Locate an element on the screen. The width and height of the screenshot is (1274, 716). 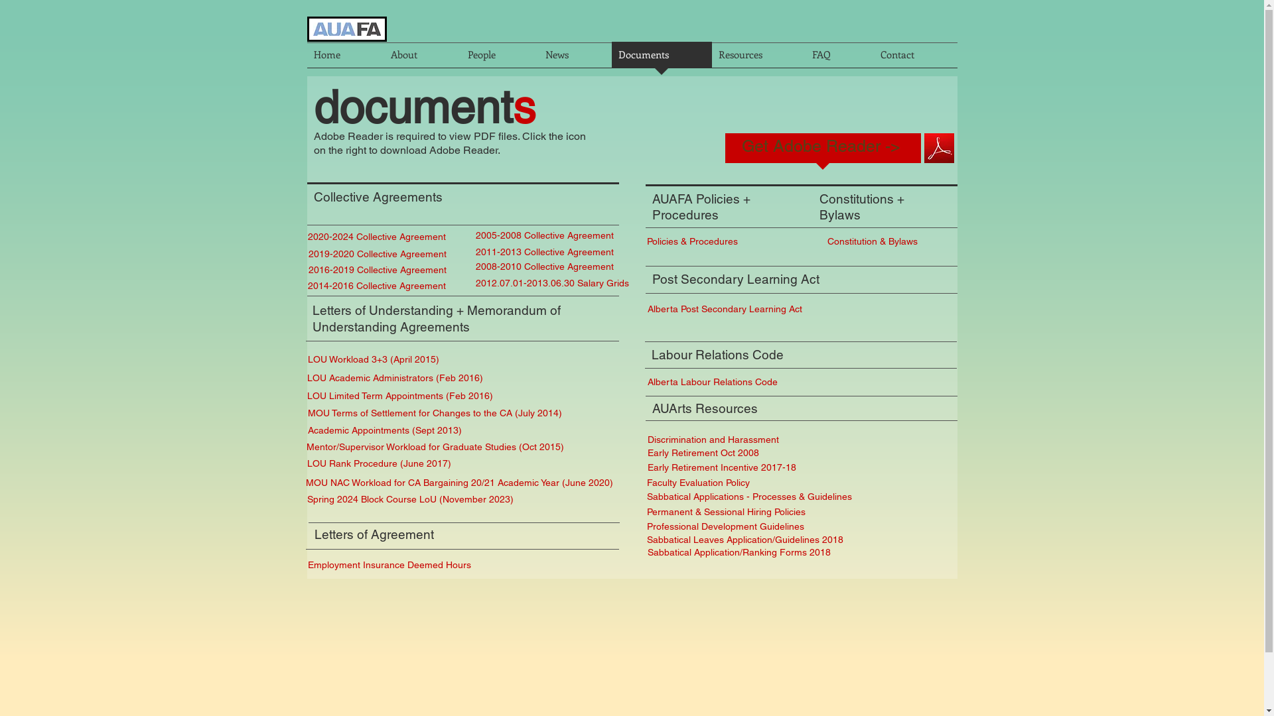
LOU Rank Procedure (June 2017) is located at coordinates (378, 464).